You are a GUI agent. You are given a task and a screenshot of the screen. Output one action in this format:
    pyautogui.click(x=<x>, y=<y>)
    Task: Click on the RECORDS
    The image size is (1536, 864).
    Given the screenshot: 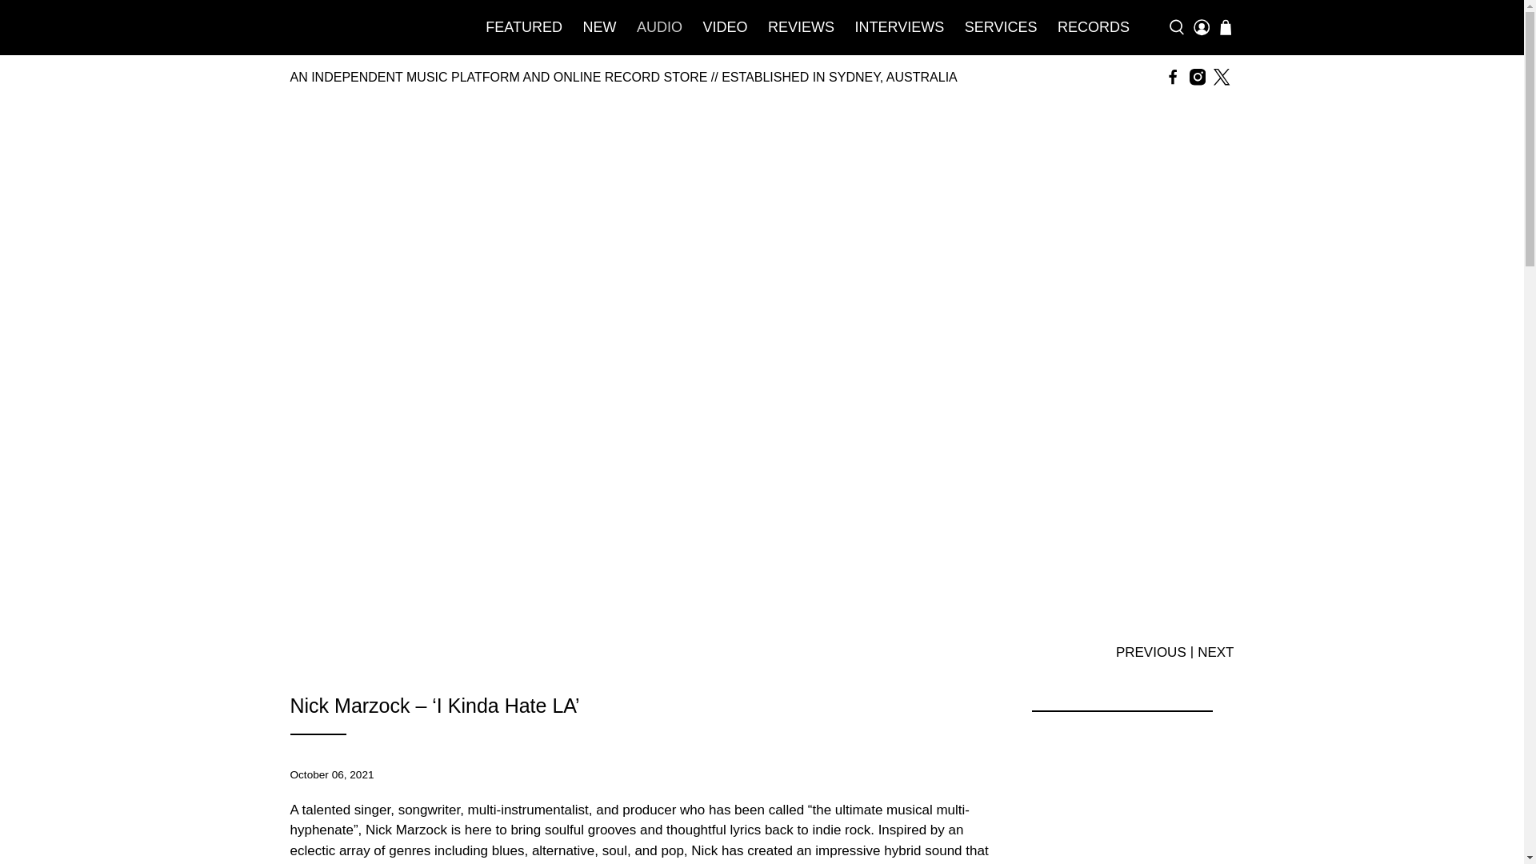 What is the action you would take?
    pyautogui.click(x=1093, y=27)
    